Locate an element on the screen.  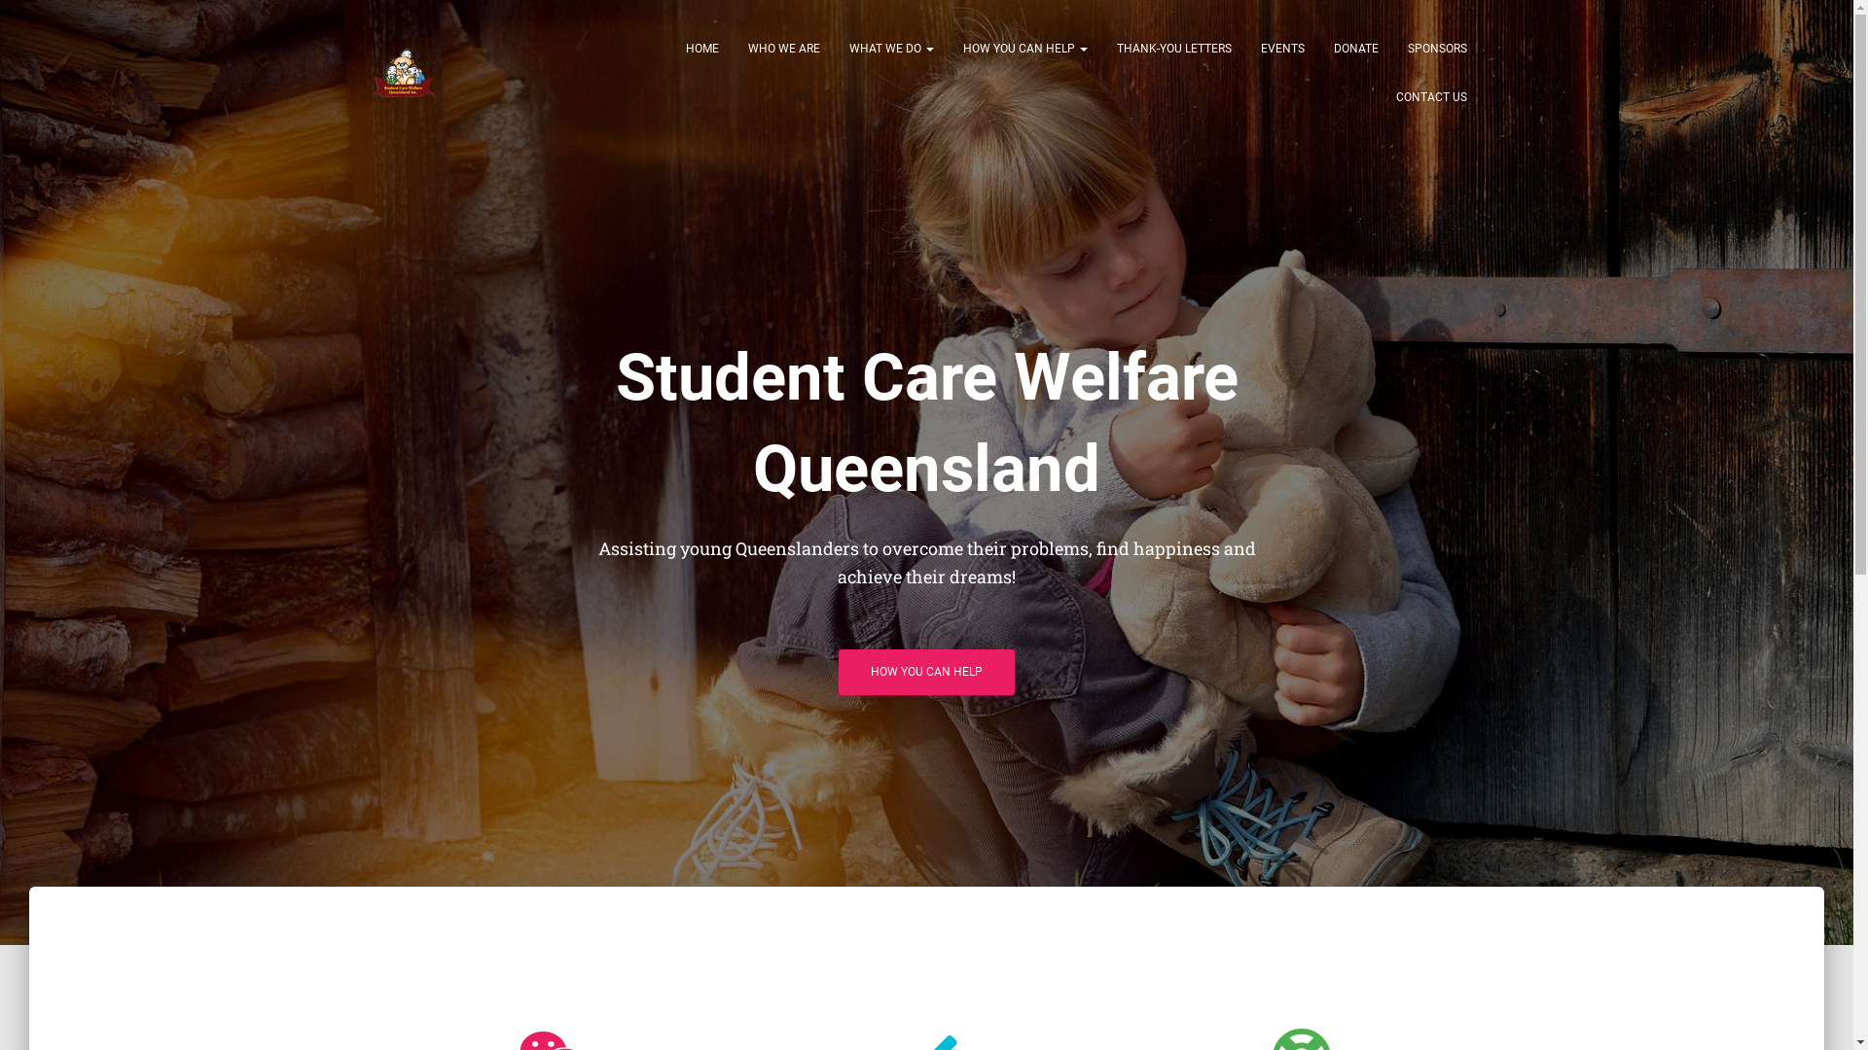
THANK-YOU LETTERS is located at coordinates (1173, 49).